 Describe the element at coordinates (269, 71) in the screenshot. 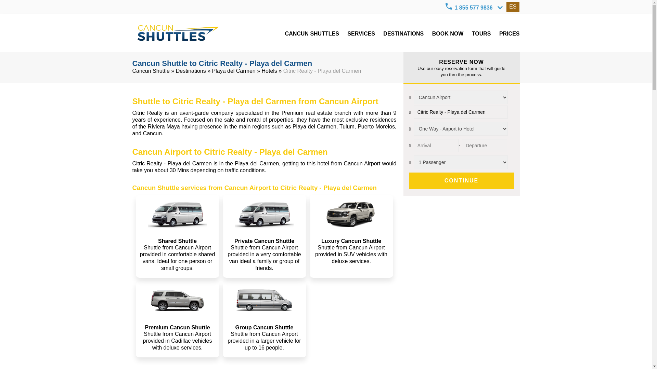

I see `Cancun to Playa del Carmen Shuttle` at that location.